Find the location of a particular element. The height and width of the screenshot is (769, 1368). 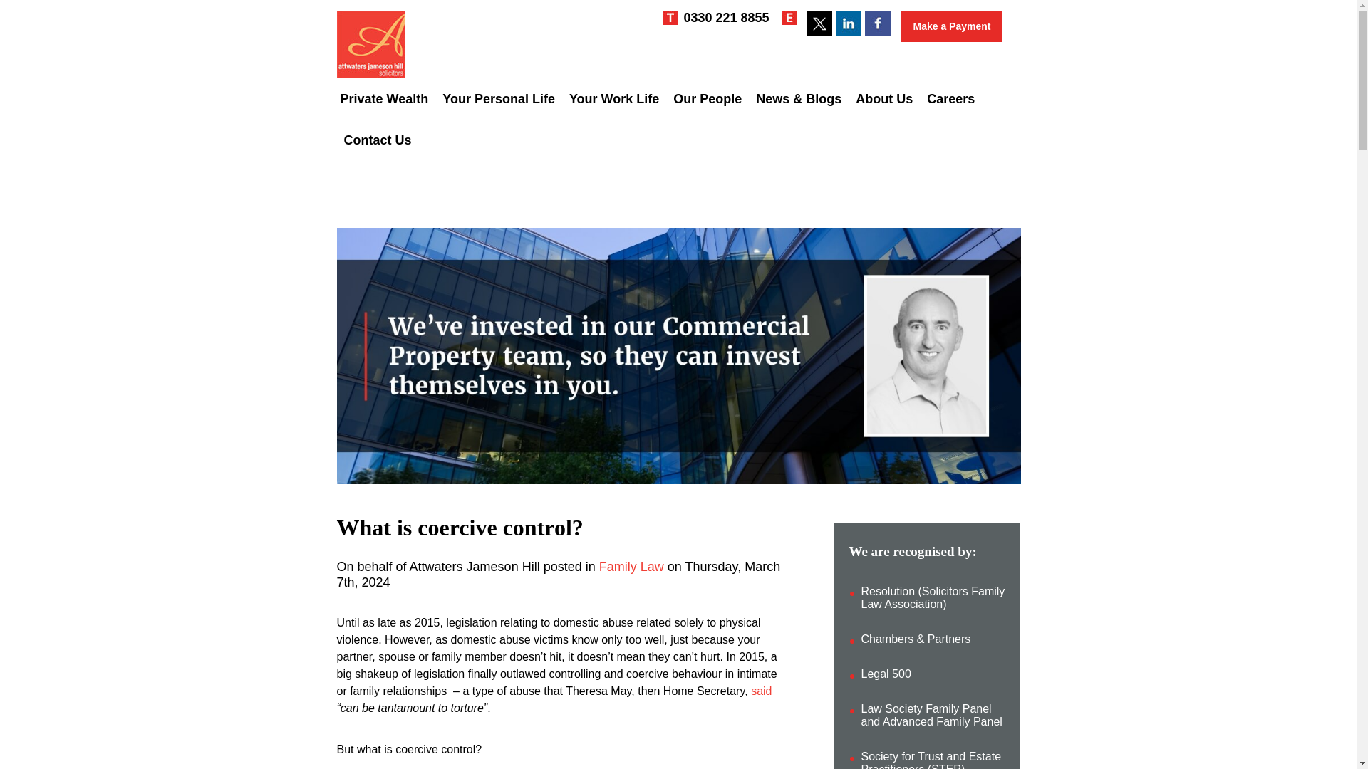

Town and Country Planning is located at coordinates (677, 140).